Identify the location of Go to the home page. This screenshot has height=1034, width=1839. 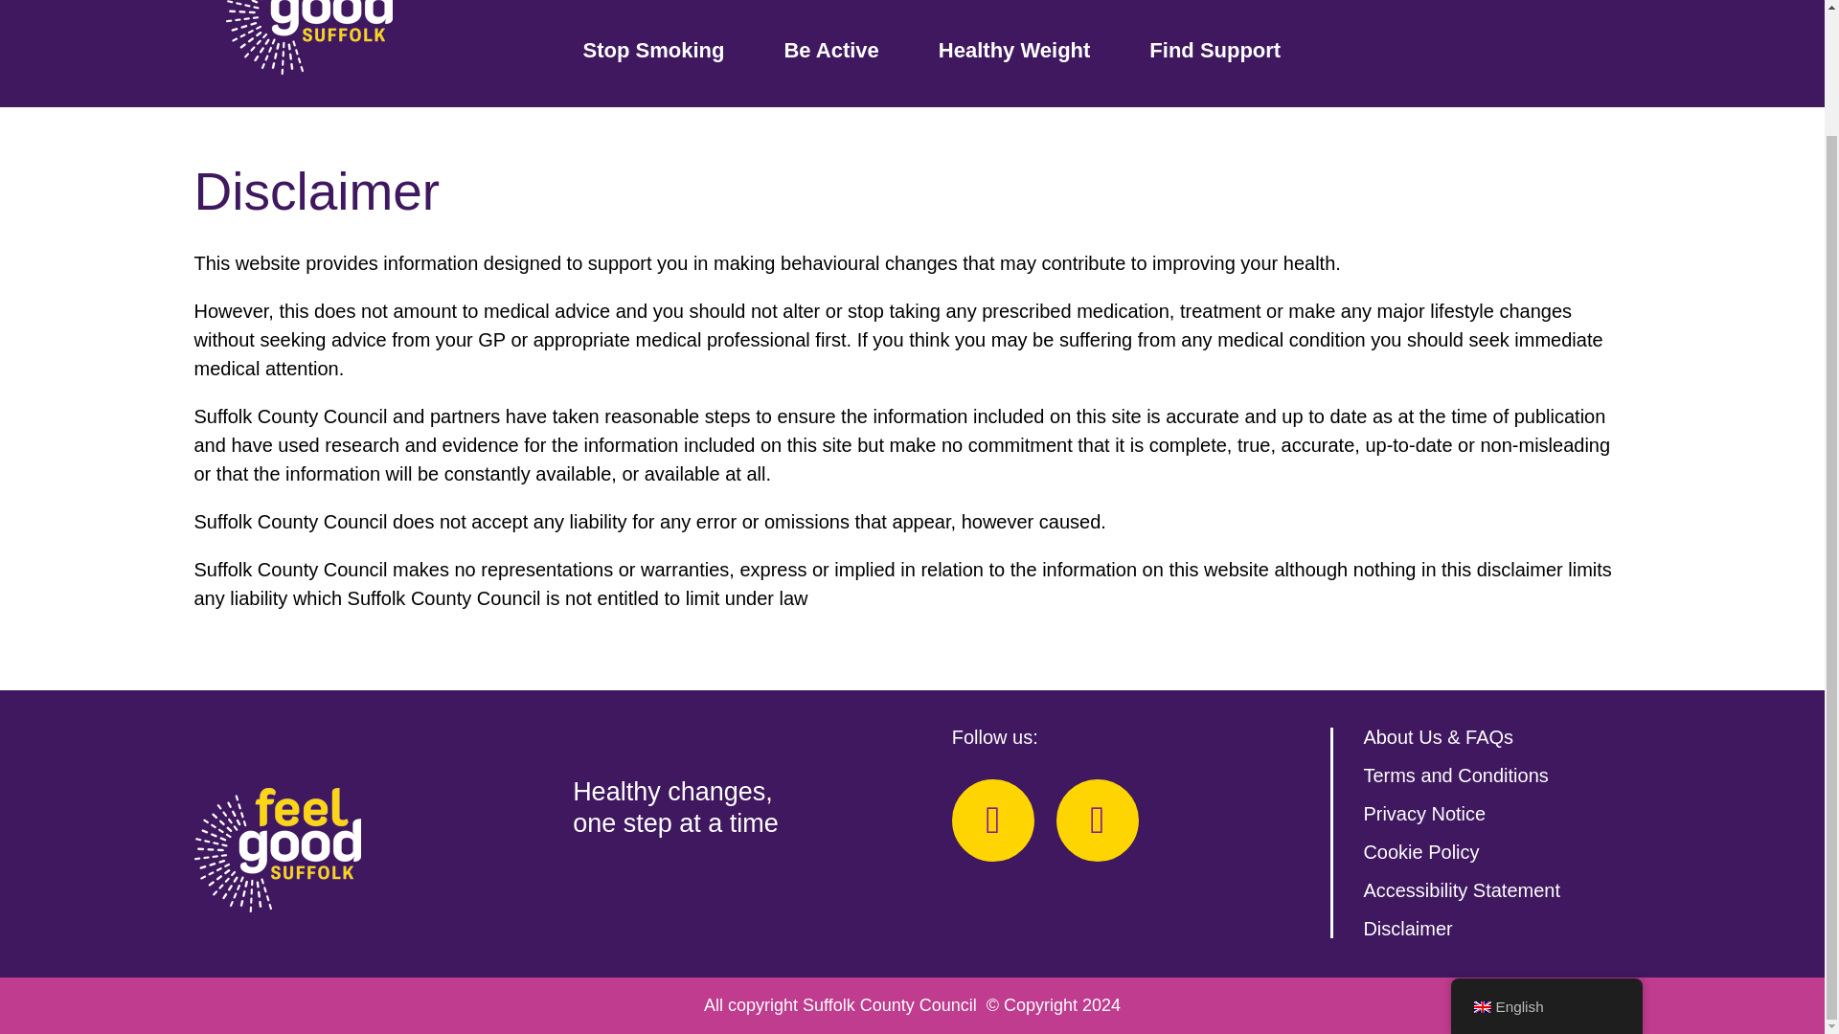
(309, 36).